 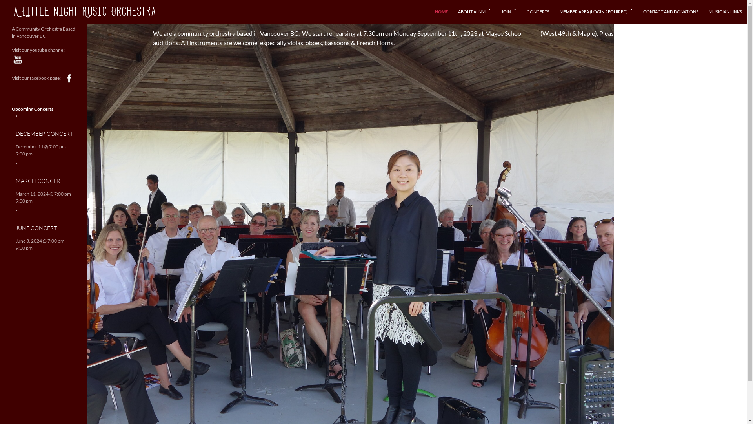 I want to click on     


Upcoming Concerts, so click(x=33, y=98).